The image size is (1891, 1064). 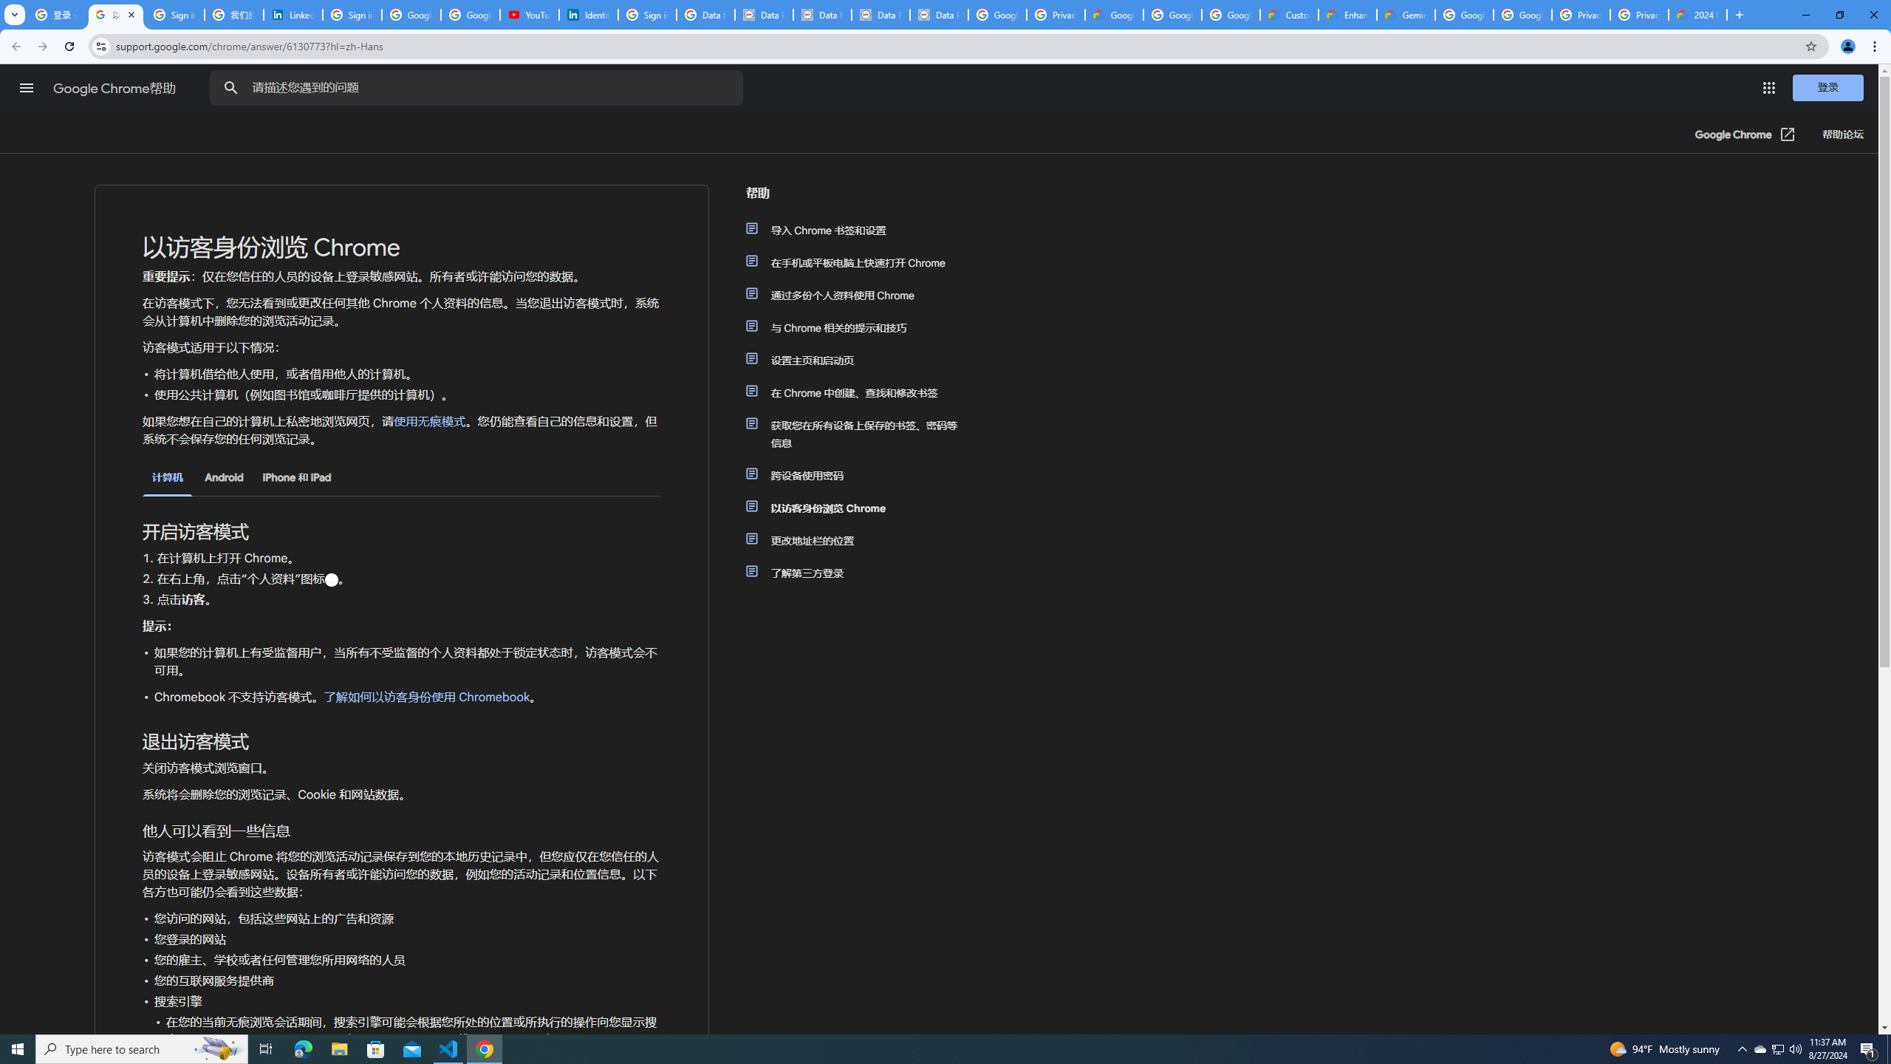 I want to click on Google Cloud Platform, so click(x=1522, y=15).